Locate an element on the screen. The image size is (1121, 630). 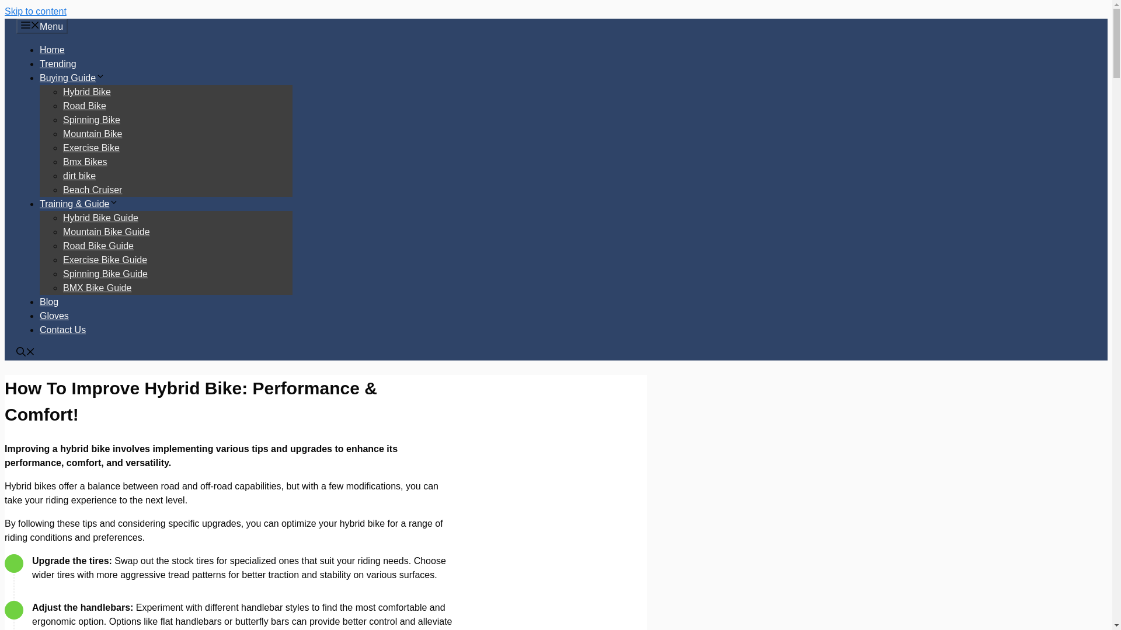
Contact Us is located at coordinates (62, 330).